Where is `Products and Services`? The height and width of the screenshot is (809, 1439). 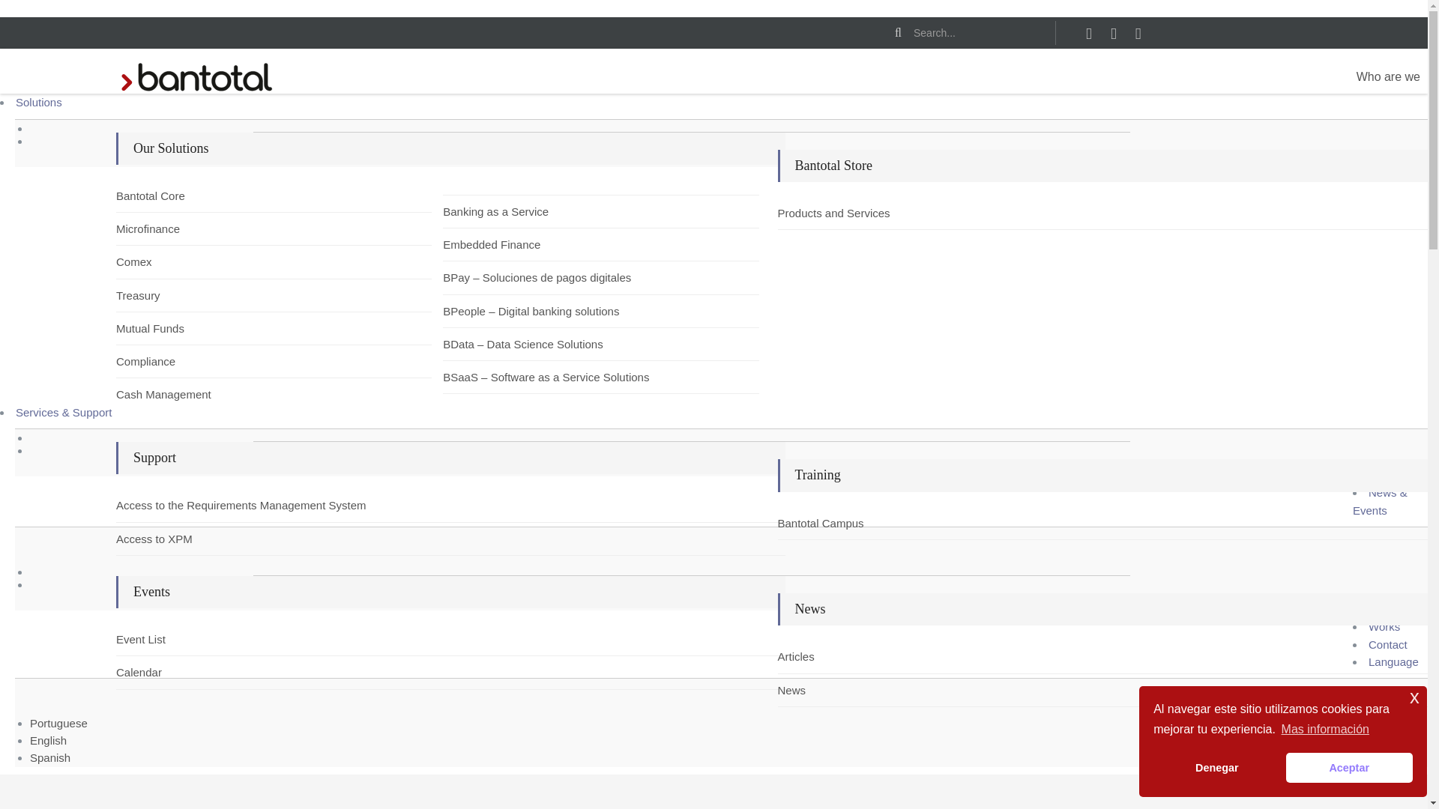 Products and Services is located at coordinates (823, 213).